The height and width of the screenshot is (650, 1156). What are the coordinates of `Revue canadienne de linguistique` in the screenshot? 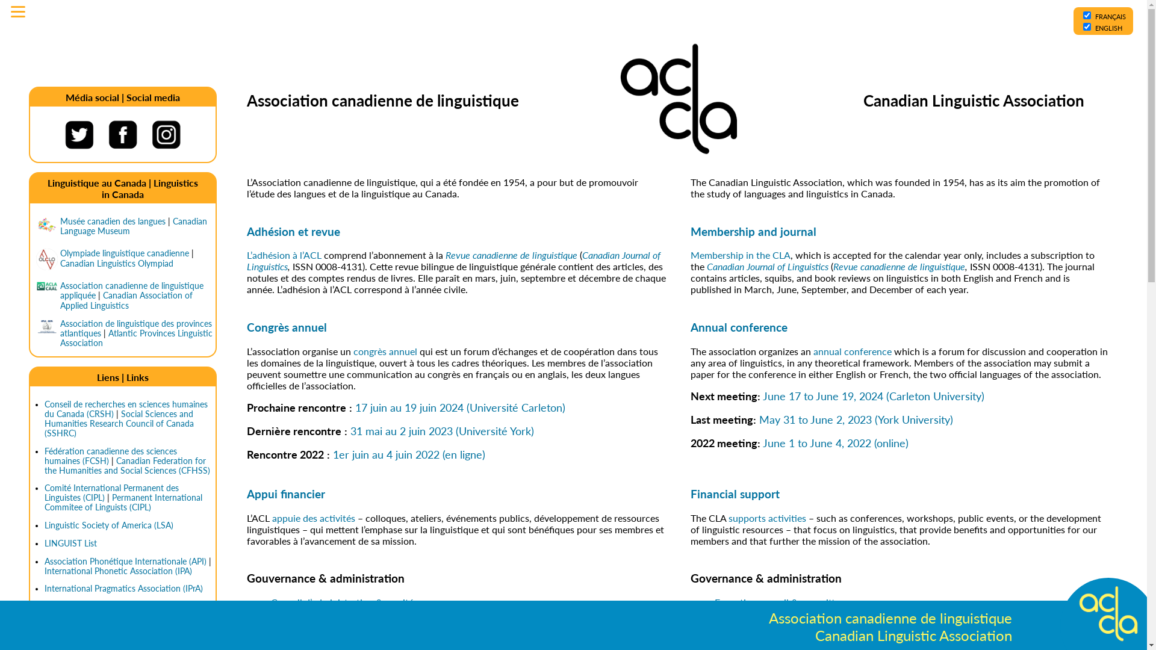 It's located at (512, 255).